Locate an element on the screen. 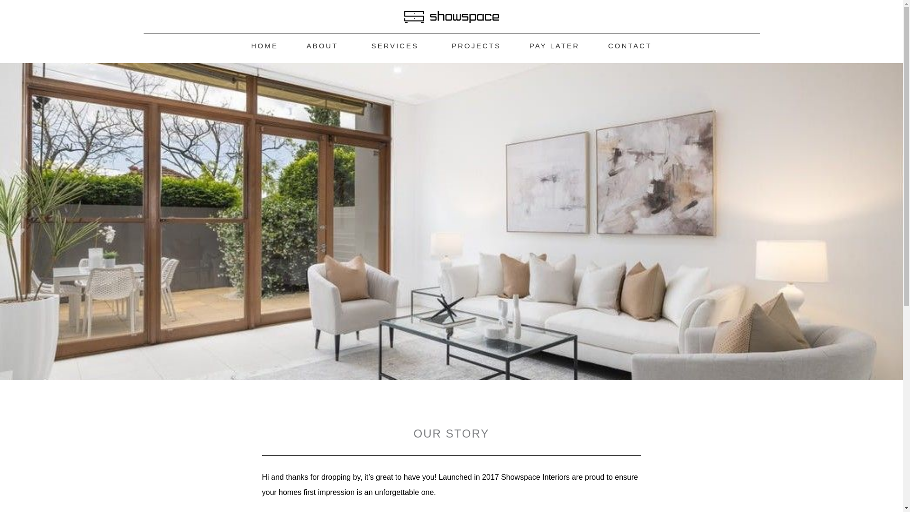 The height and width of the screenshot is (512, 910). PAY LATER is located at coordinates (555, 46).